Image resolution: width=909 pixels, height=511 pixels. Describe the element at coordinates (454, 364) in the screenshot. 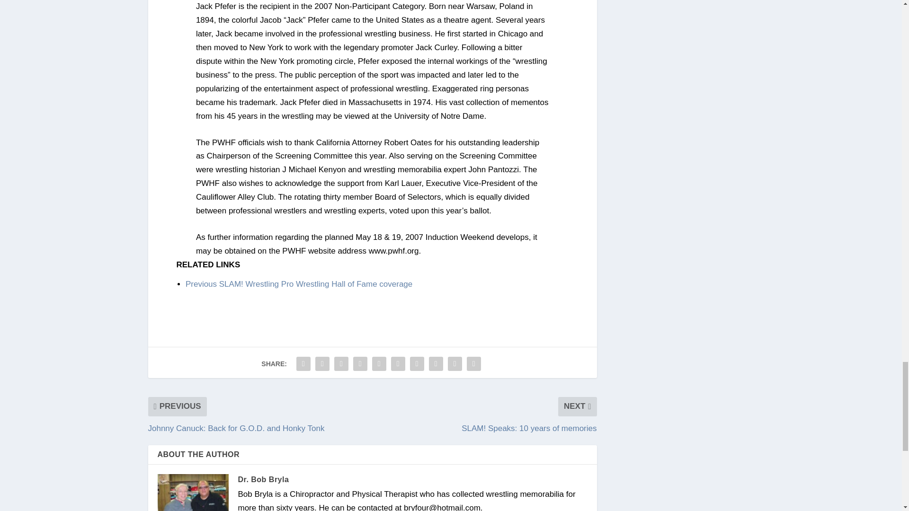

I see `Share "PWHF announces 2007 induction class" via Email` at that location.